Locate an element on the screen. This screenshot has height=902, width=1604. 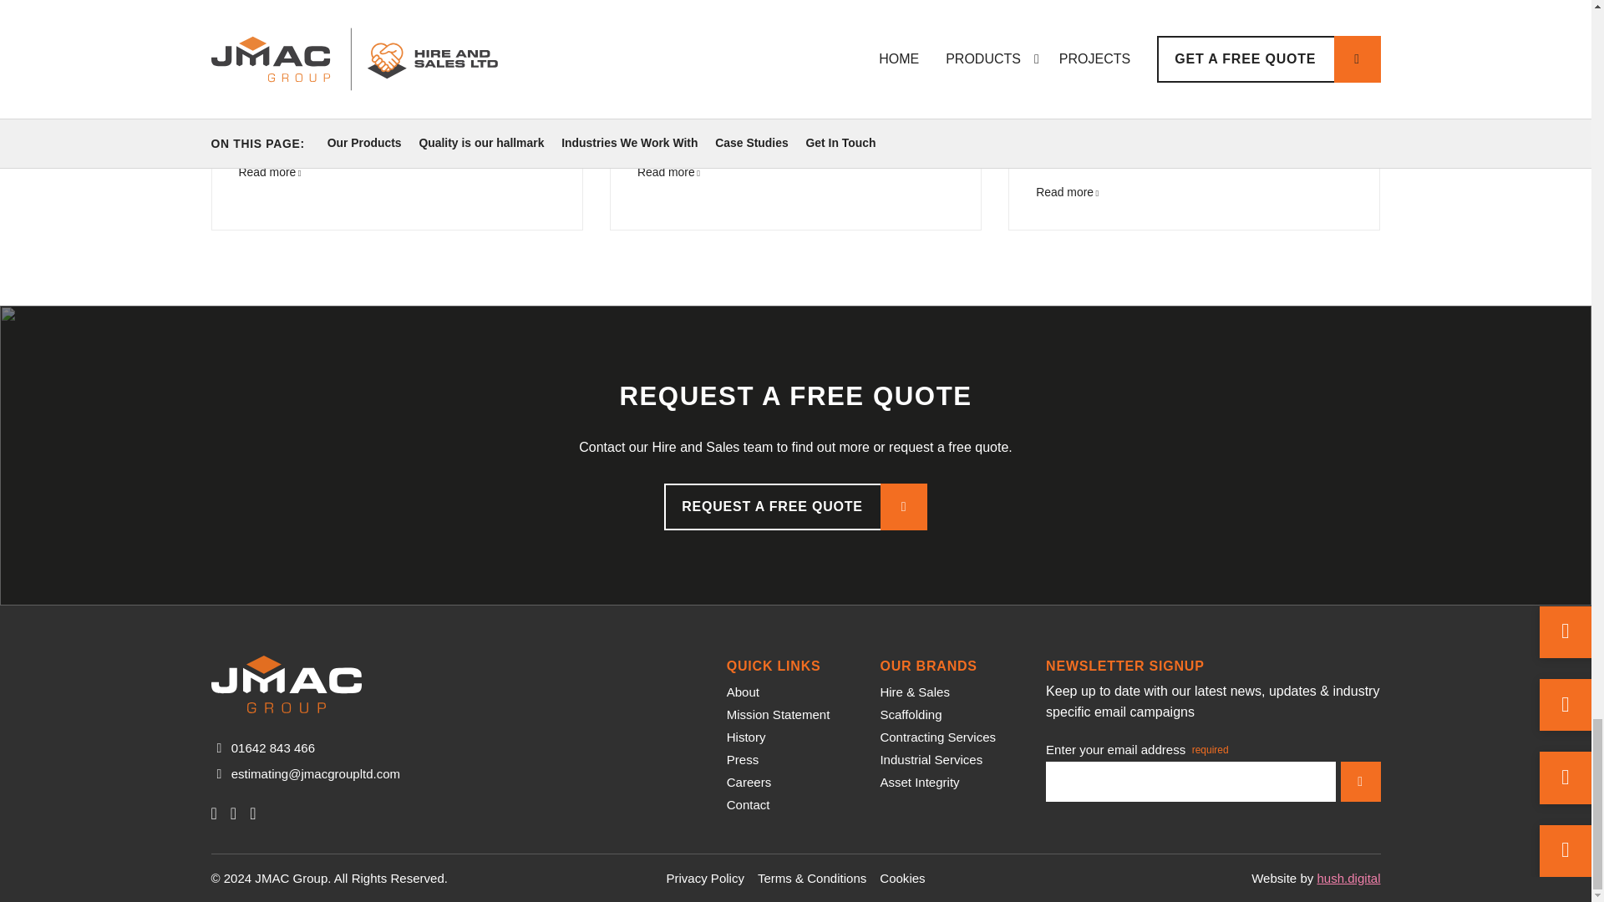
REQUEST A FREE QUOTE is located at coordinates (795, 506).